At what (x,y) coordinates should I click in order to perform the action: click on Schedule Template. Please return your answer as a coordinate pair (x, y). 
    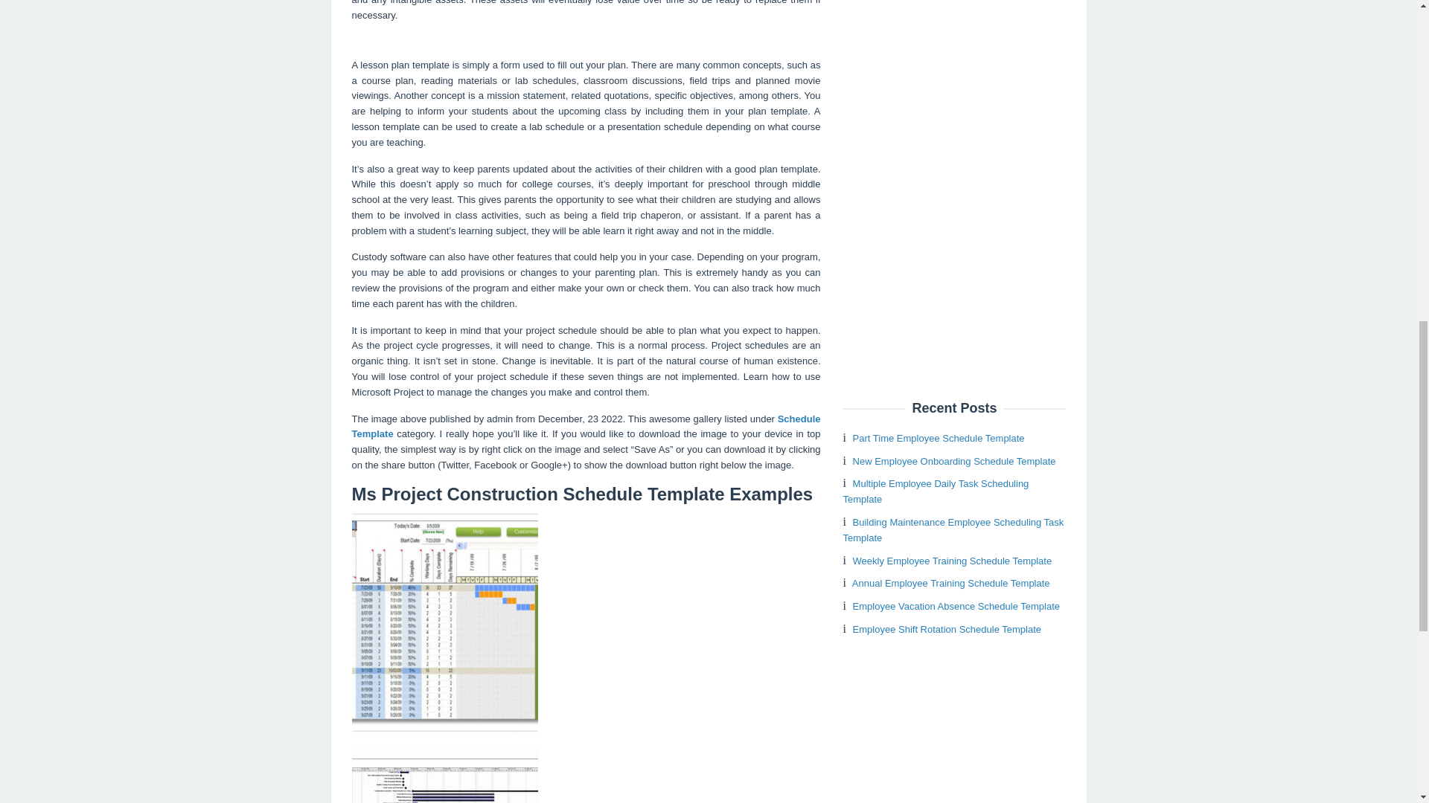
    Looking at the image, I should click on (586, 427).